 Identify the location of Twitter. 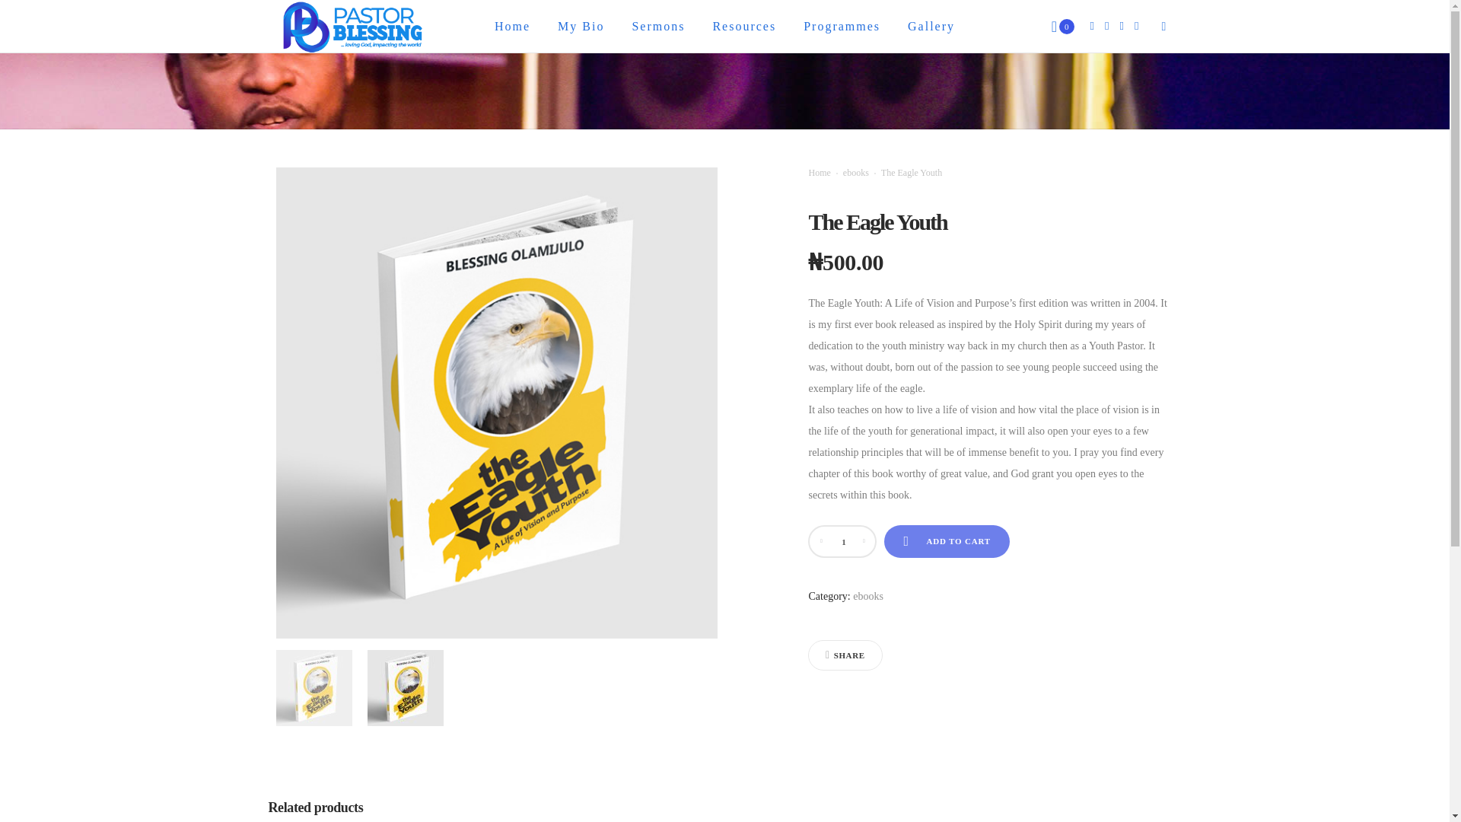
(1122, 26).